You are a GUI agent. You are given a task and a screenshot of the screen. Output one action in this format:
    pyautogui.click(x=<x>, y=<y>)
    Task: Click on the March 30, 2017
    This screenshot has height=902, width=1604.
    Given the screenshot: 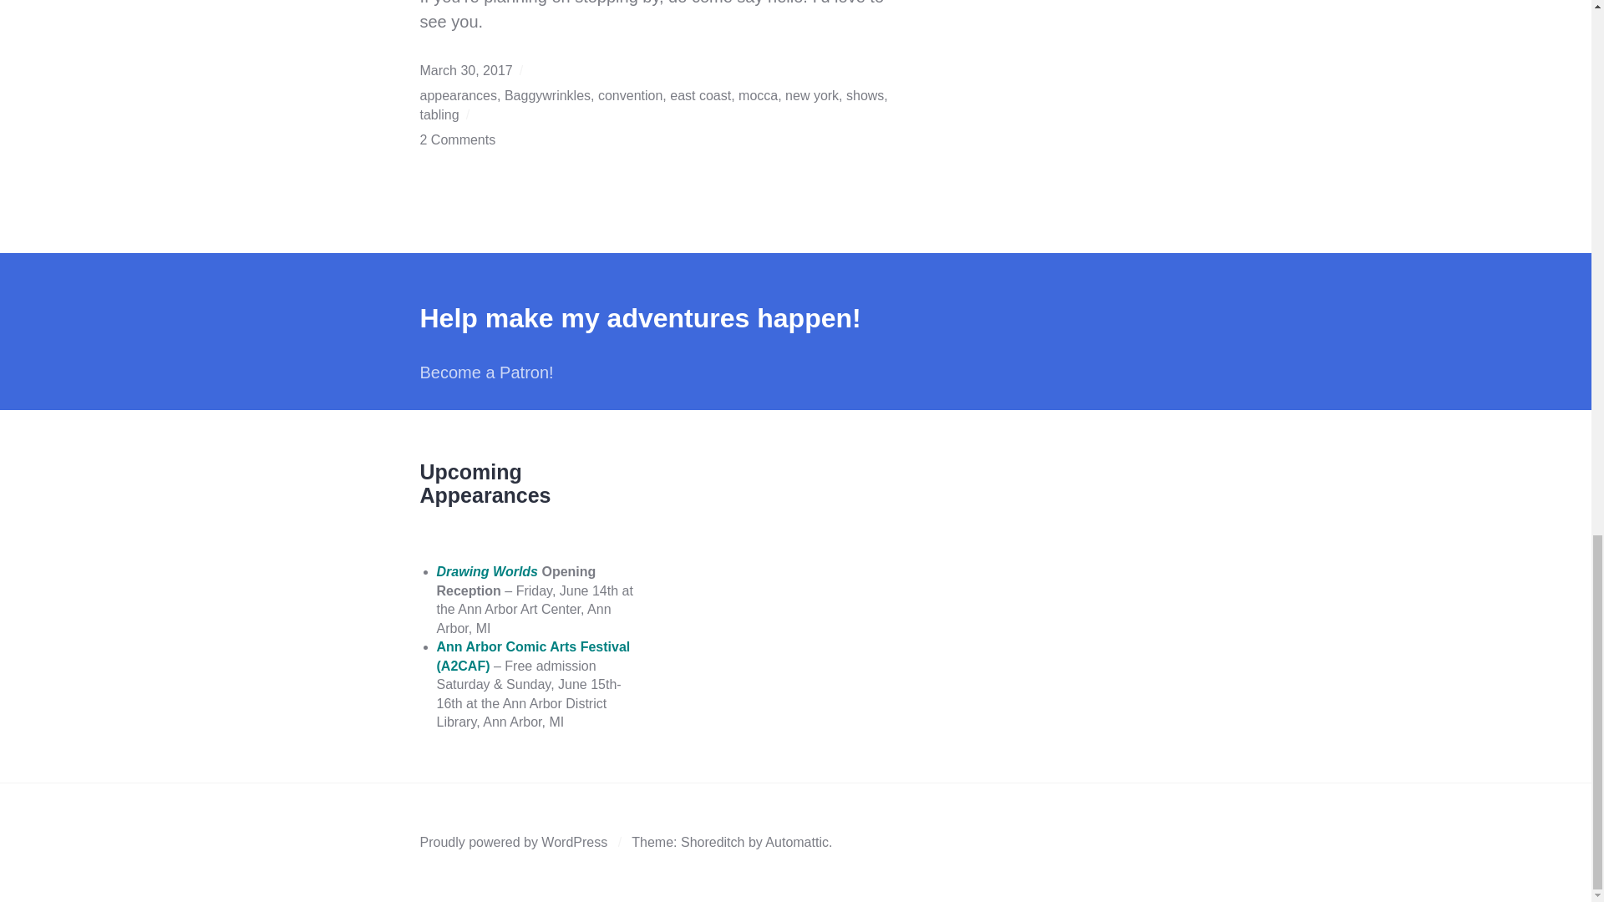 What is the action you would take?
    pyautogui.click(x=464, y=70)
    